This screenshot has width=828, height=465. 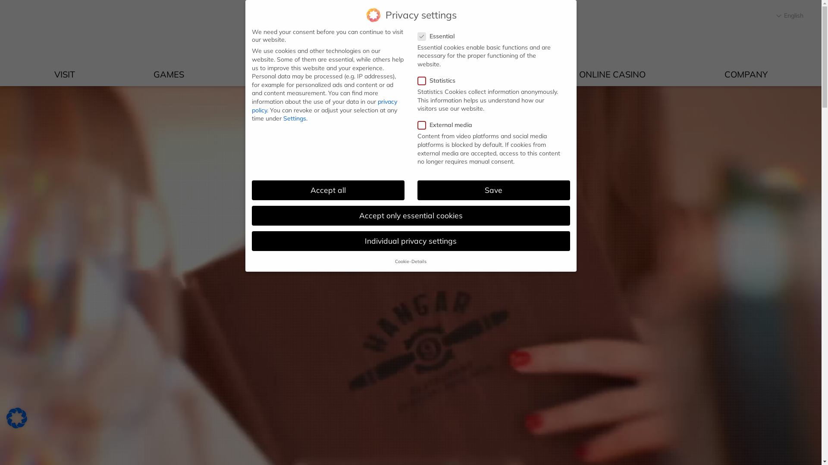 What do you see at coordinates (294, 118) in the screenshot?
I see `Settings` at bounding box center [294, 118].